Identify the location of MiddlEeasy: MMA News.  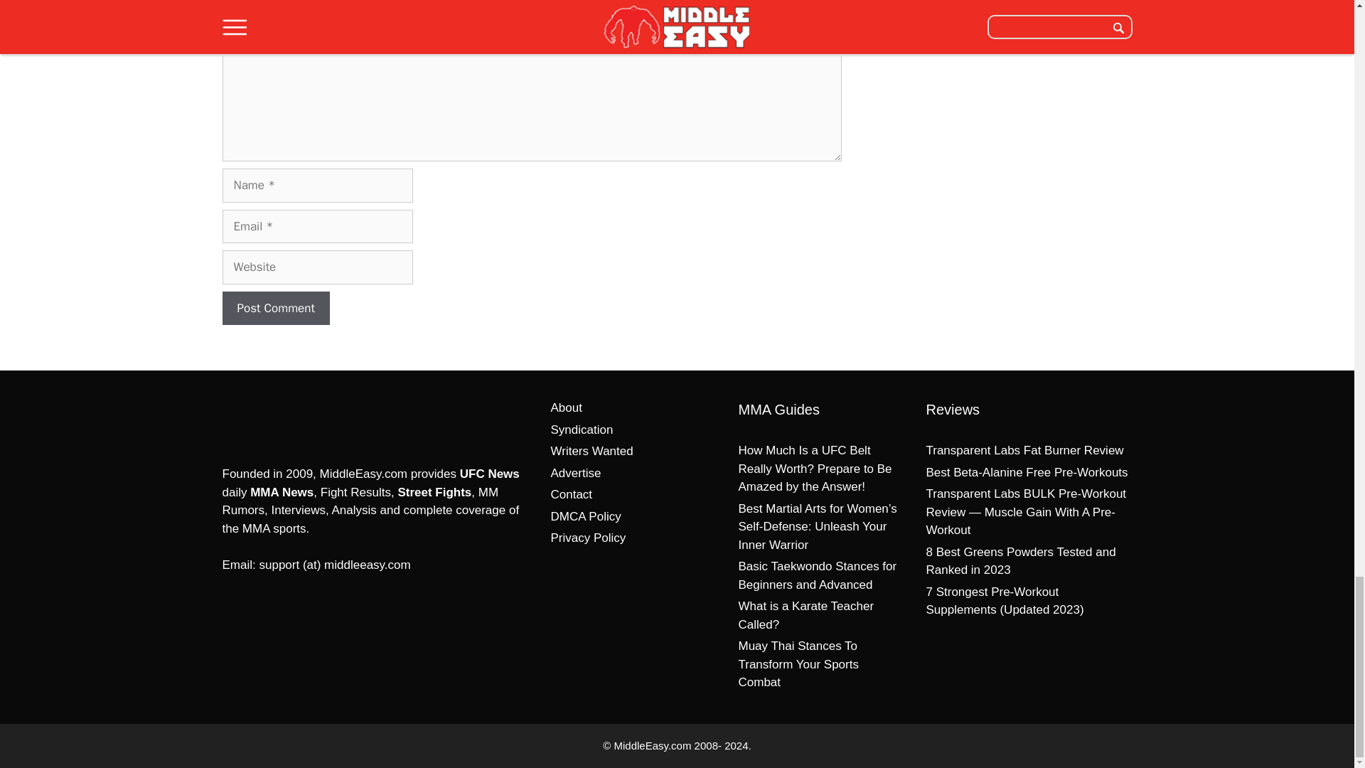
(296, 420).